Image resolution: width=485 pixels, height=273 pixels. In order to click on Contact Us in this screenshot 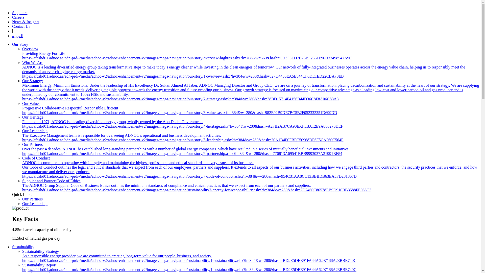, I will do `click(21, 26)`.